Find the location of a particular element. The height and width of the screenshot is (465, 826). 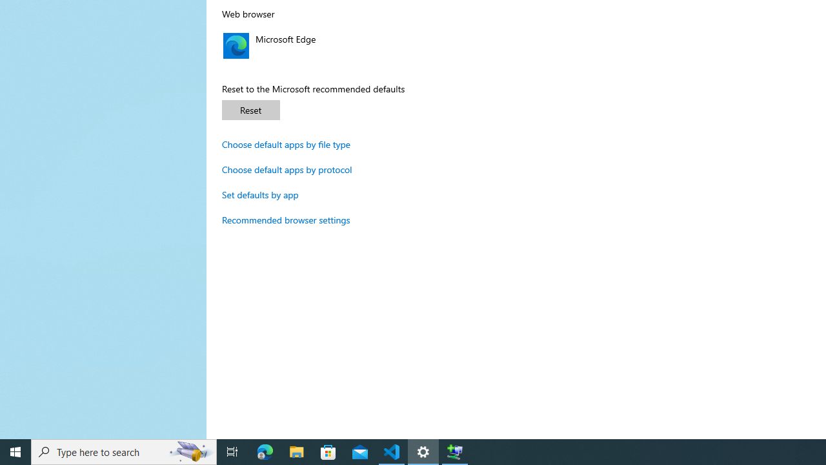

Reset is located at coordinates (250, 110).